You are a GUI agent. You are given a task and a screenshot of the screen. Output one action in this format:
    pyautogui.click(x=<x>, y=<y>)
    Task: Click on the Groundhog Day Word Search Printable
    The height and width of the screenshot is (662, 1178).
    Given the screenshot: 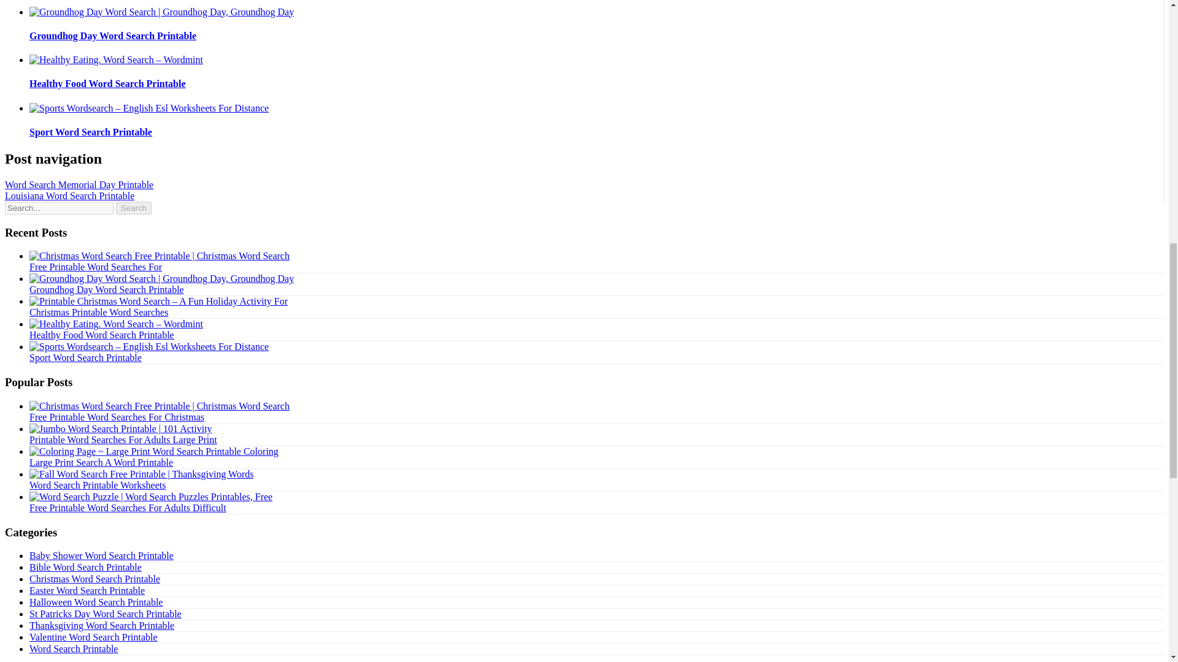 What is the action you would take?
    pyautogui.click(x=113, y=36)
    